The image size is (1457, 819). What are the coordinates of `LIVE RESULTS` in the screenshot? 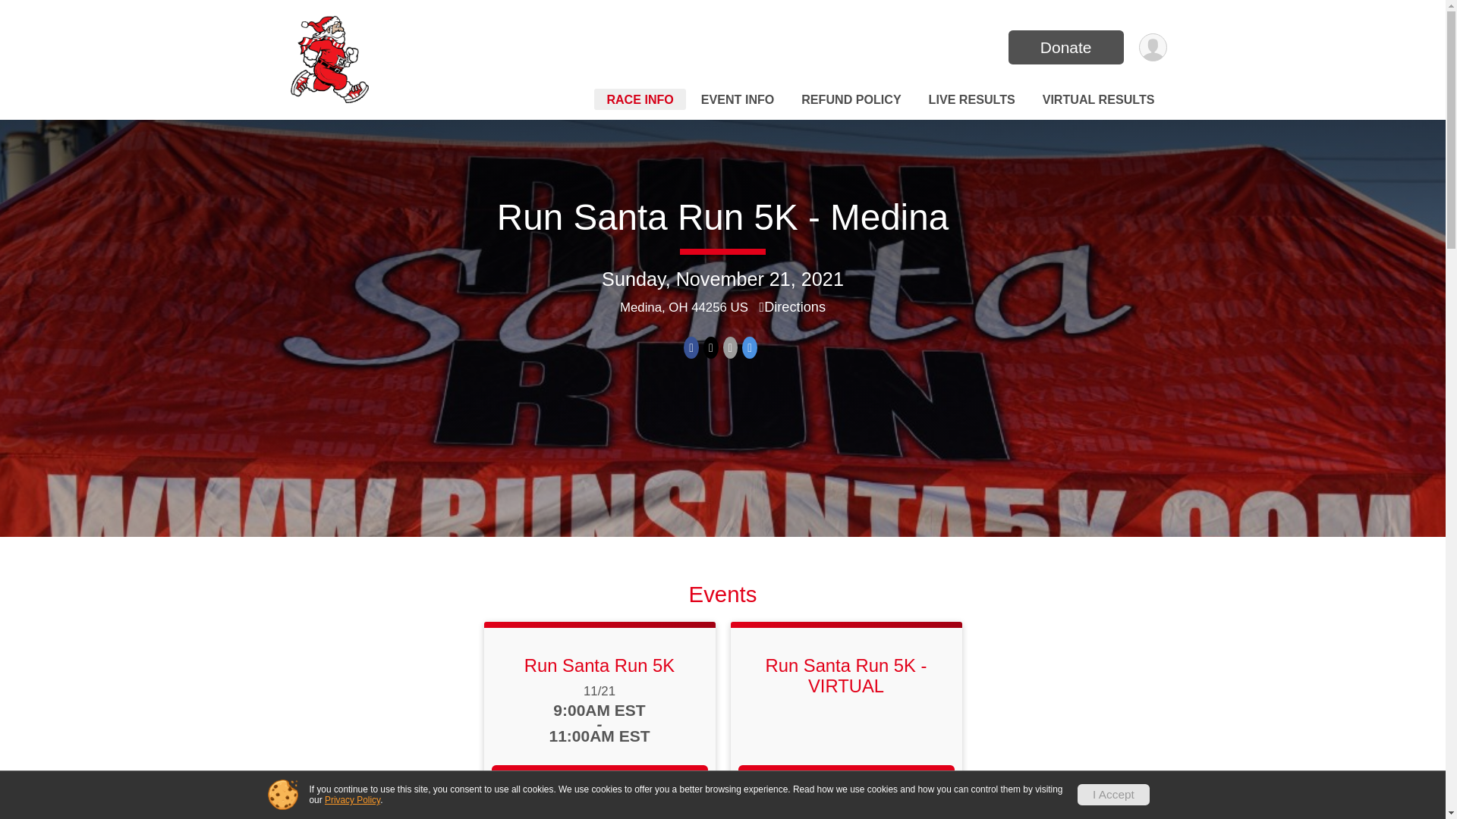 It's located at (971, 99).